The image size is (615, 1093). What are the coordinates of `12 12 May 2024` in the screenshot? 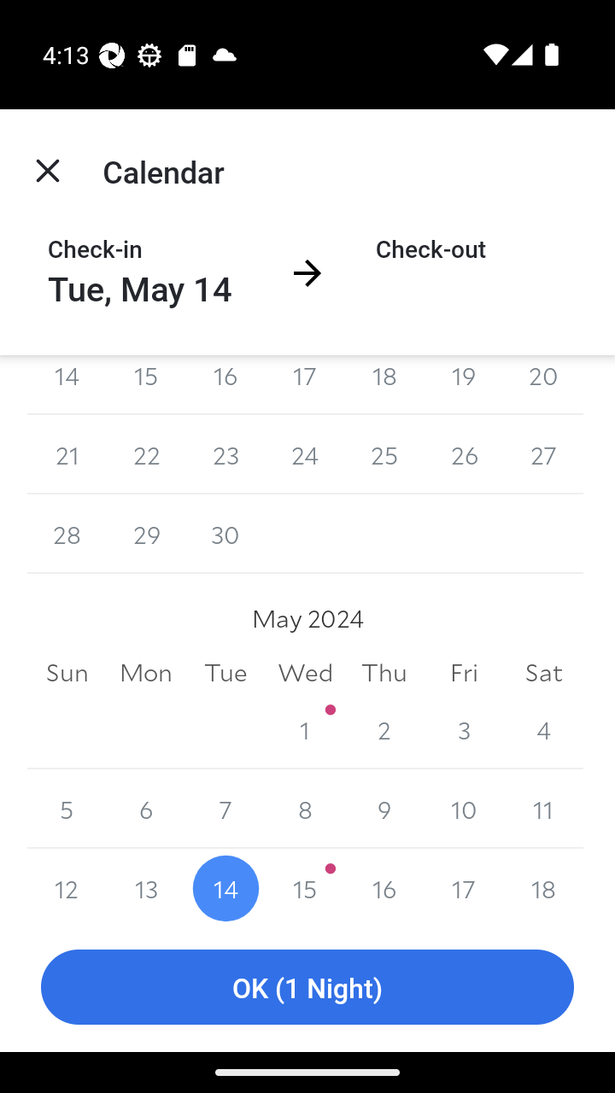 It's located at (67, 886).